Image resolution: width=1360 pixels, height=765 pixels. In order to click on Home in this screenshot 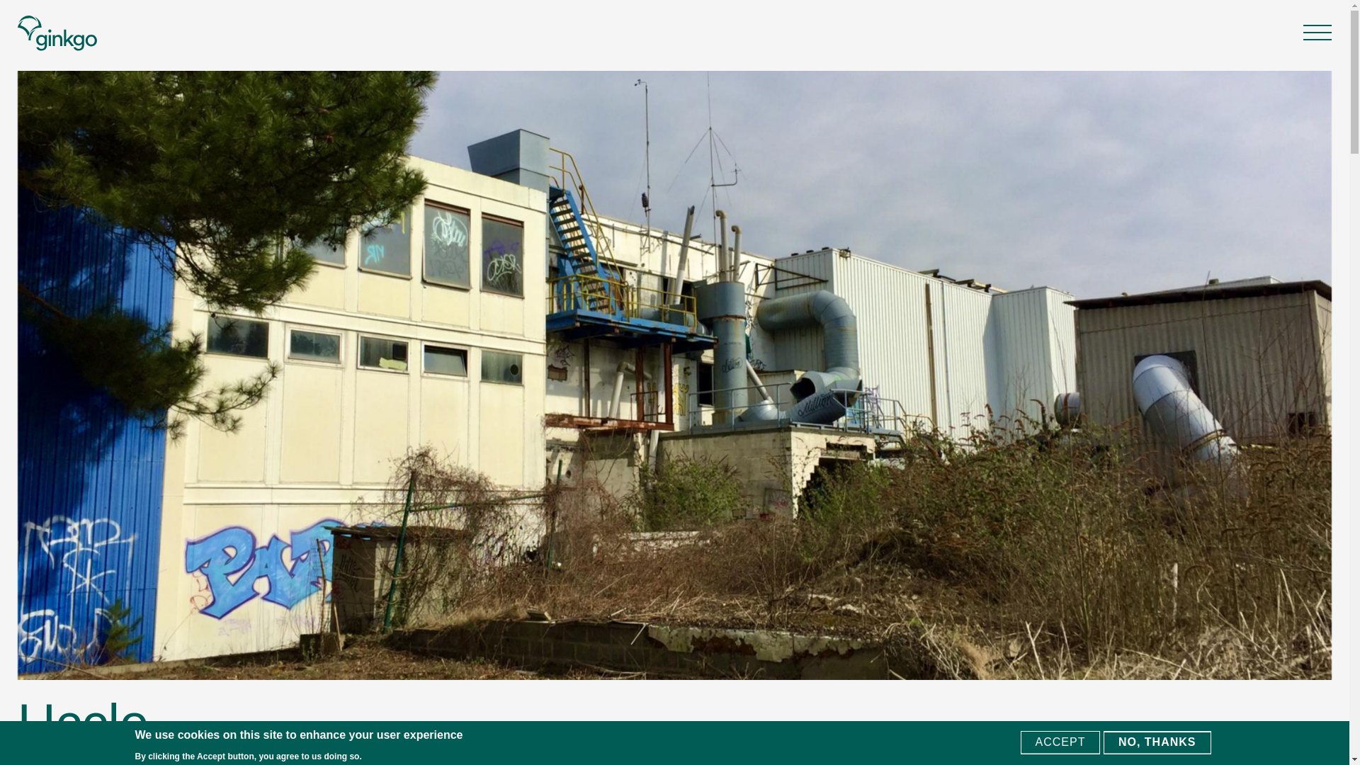, I will do `click(57, 33)`.